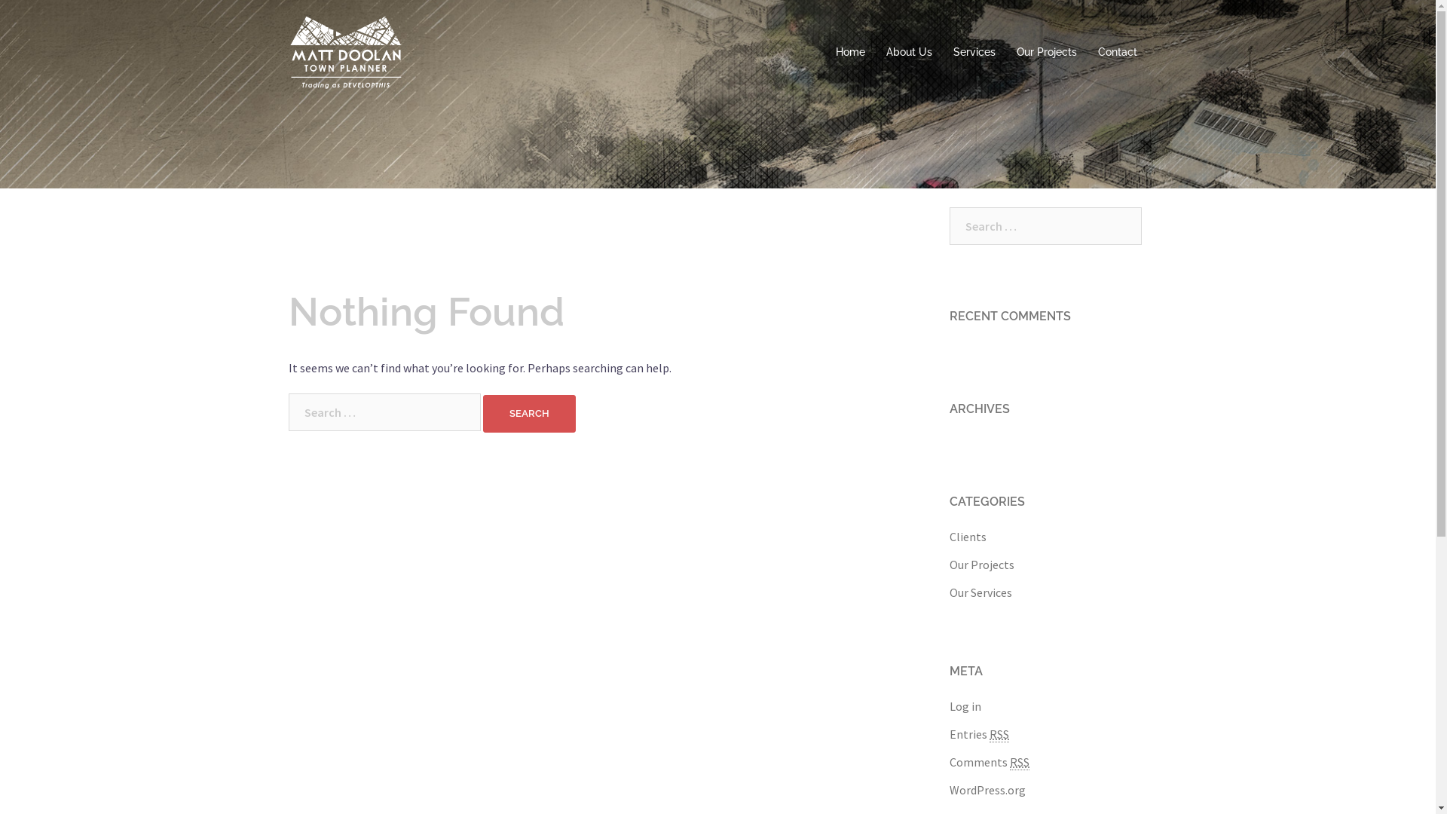 This screenshot has height=814, width=1447. What do you see at coordinates (46, 19) in the screenshot?
I see `Search` at bounding box center [46, 19].